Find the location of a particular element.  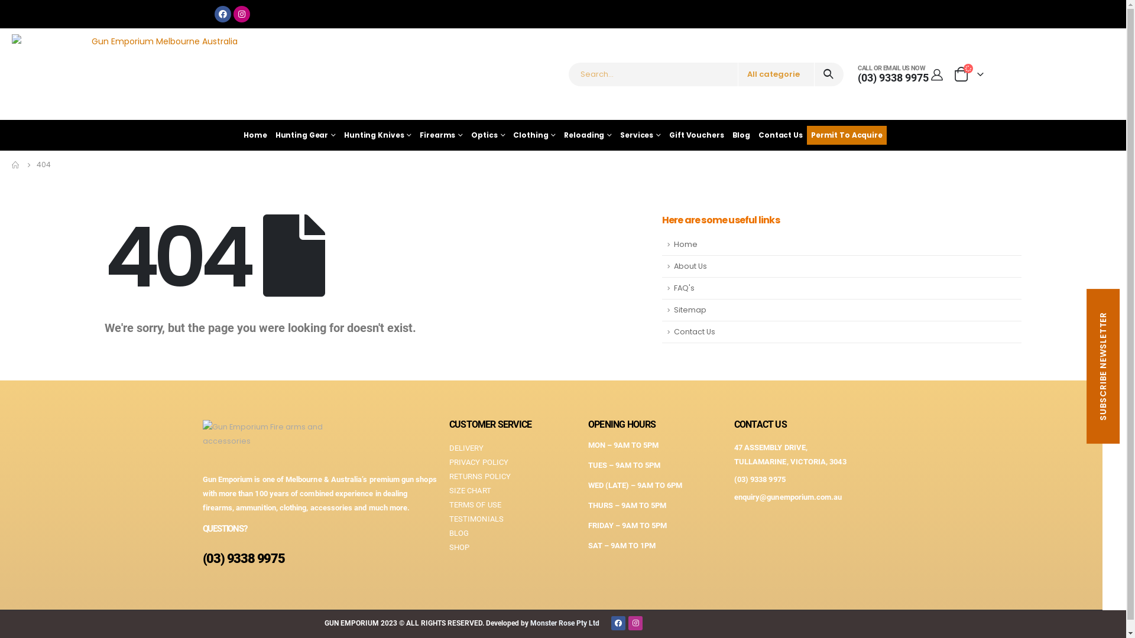

Home is located at coordinates (255, 135).